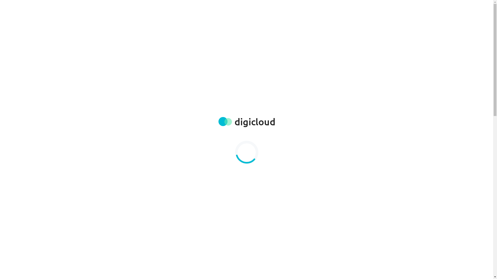 The width and height of the screenshot is (497, 279). Describe the element at coordinates (372, 10) in the screenshot. I see `Company Info` at that location.